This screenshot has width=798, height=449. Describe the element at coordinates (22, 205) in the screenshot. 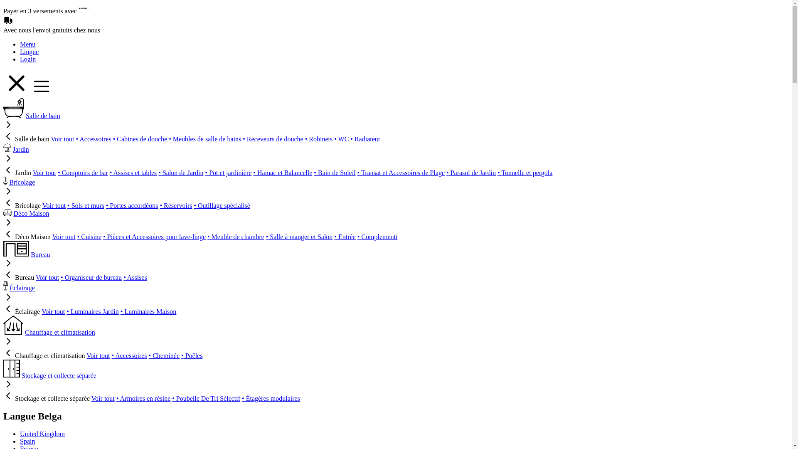

I see `chevron-left Bricolage` at that location.